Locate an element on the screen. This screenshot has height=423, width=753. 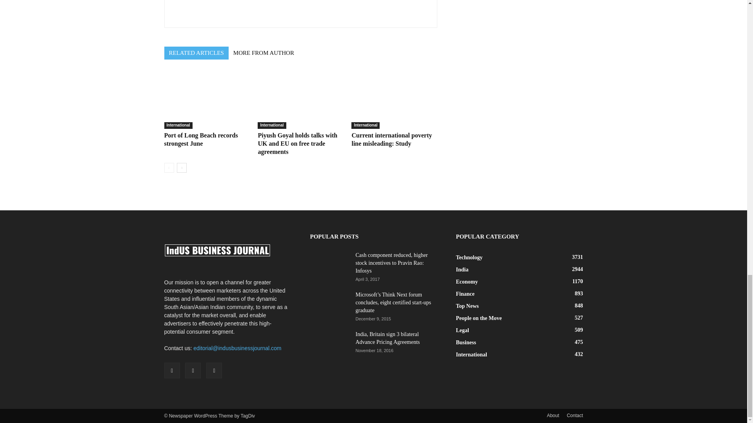
Port of Long Beach records strongest June is located at coordinates (206, 99).